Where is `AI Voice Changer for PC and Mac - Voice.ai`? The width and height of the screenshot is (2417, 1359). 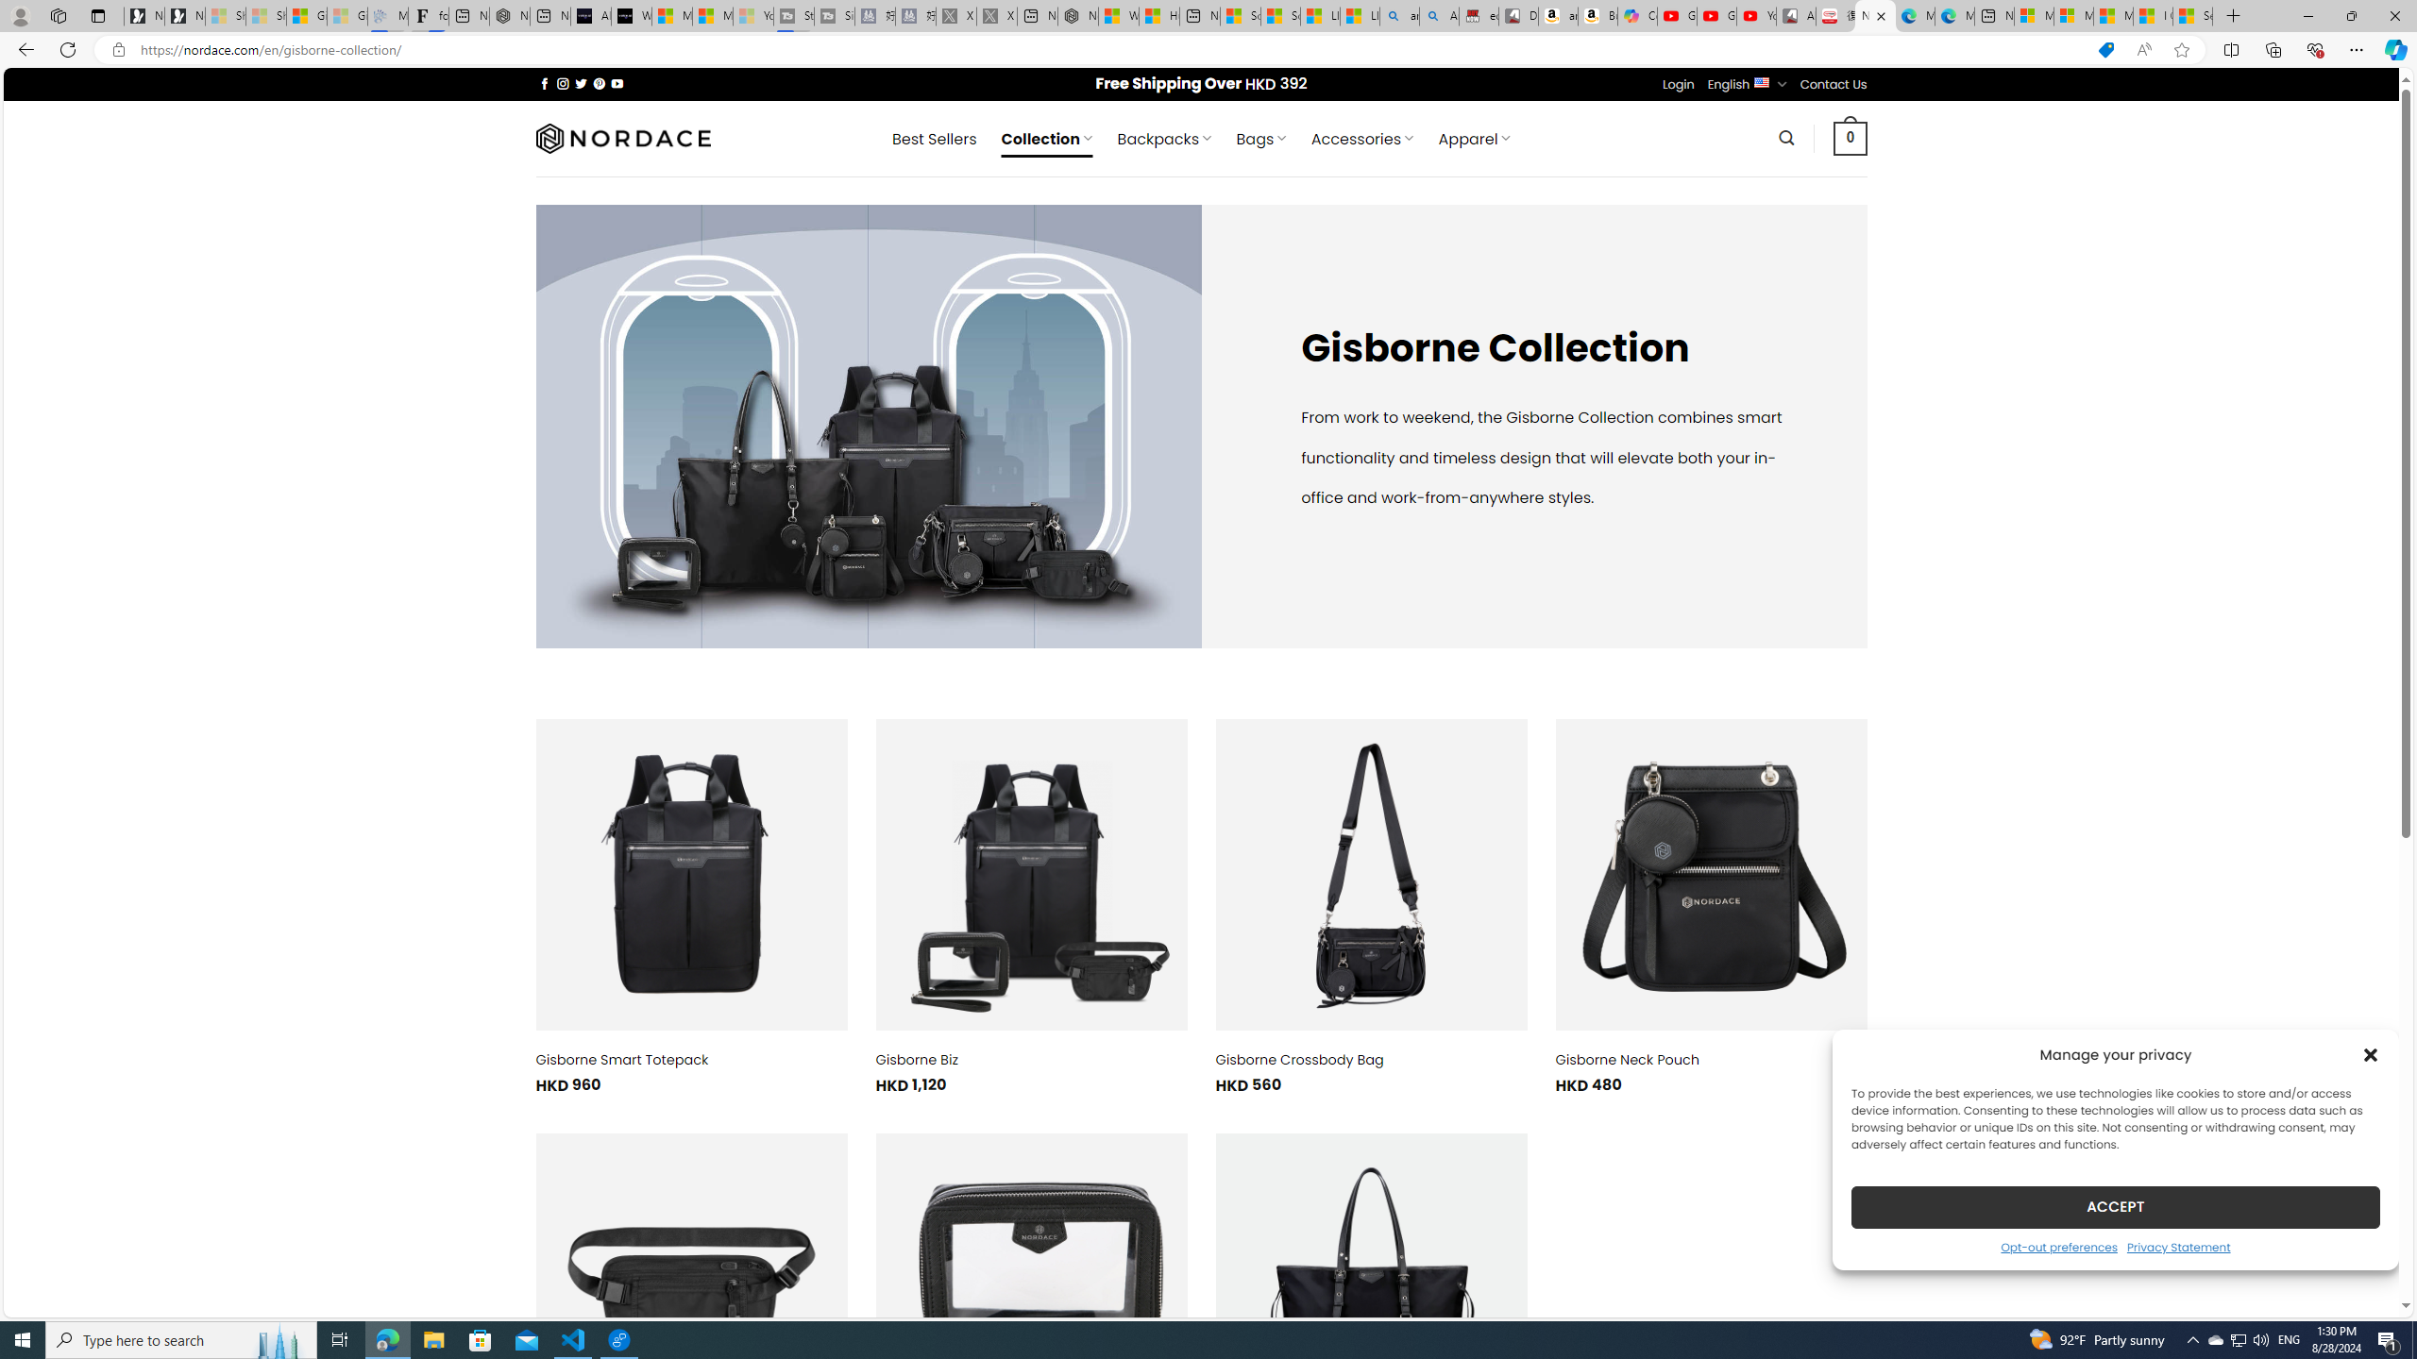
AI Voice Changer for PC and Mac - Voice.ai is located at coordinates (591, 16).